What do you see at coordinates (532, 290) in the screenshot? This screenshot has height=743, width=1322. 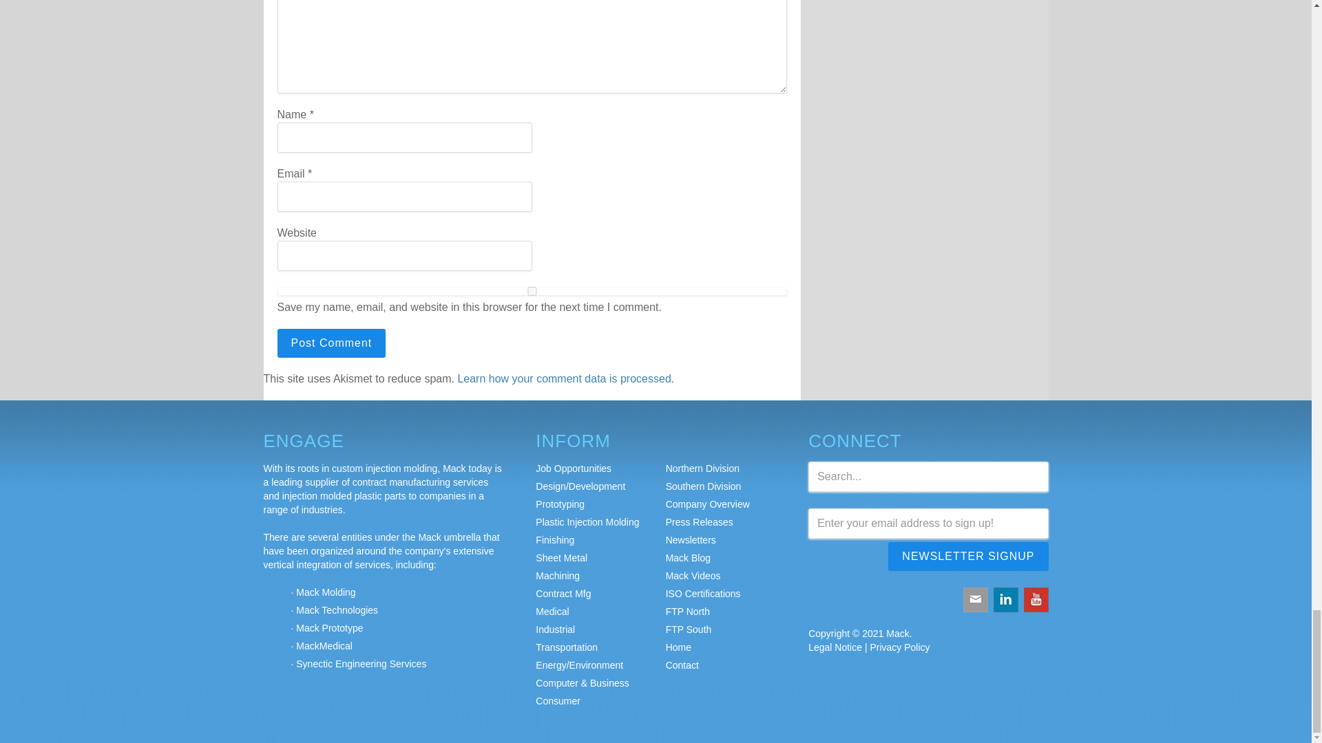 I see `yes` at bounding box center [532, 290].